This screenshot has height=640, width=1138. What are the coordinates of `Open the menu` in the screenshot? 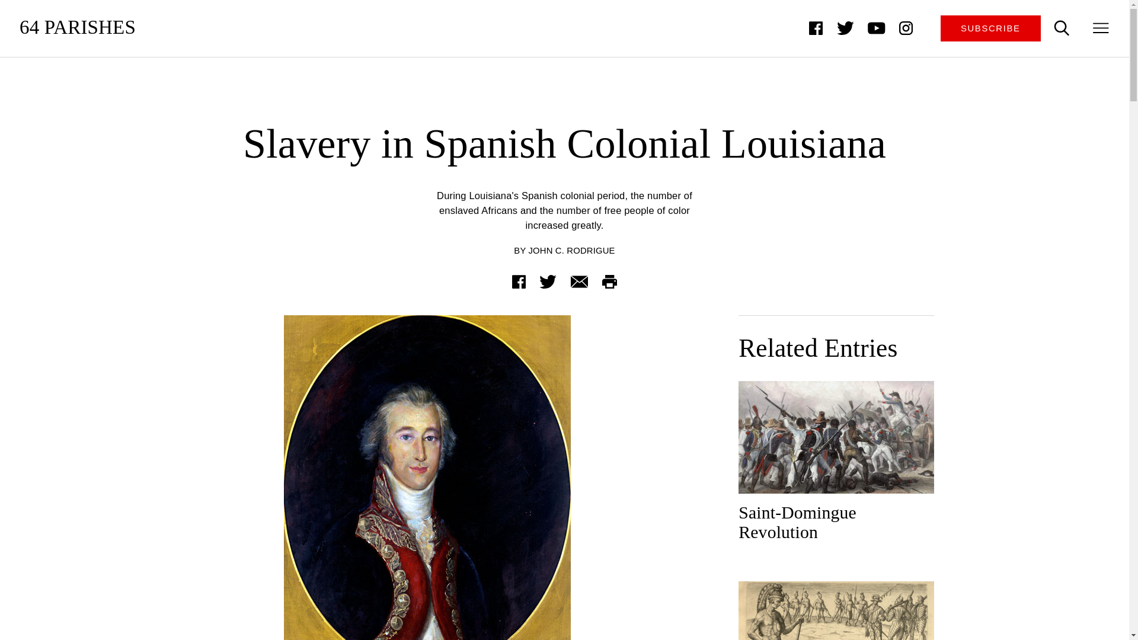 It's located at (1101, 28).